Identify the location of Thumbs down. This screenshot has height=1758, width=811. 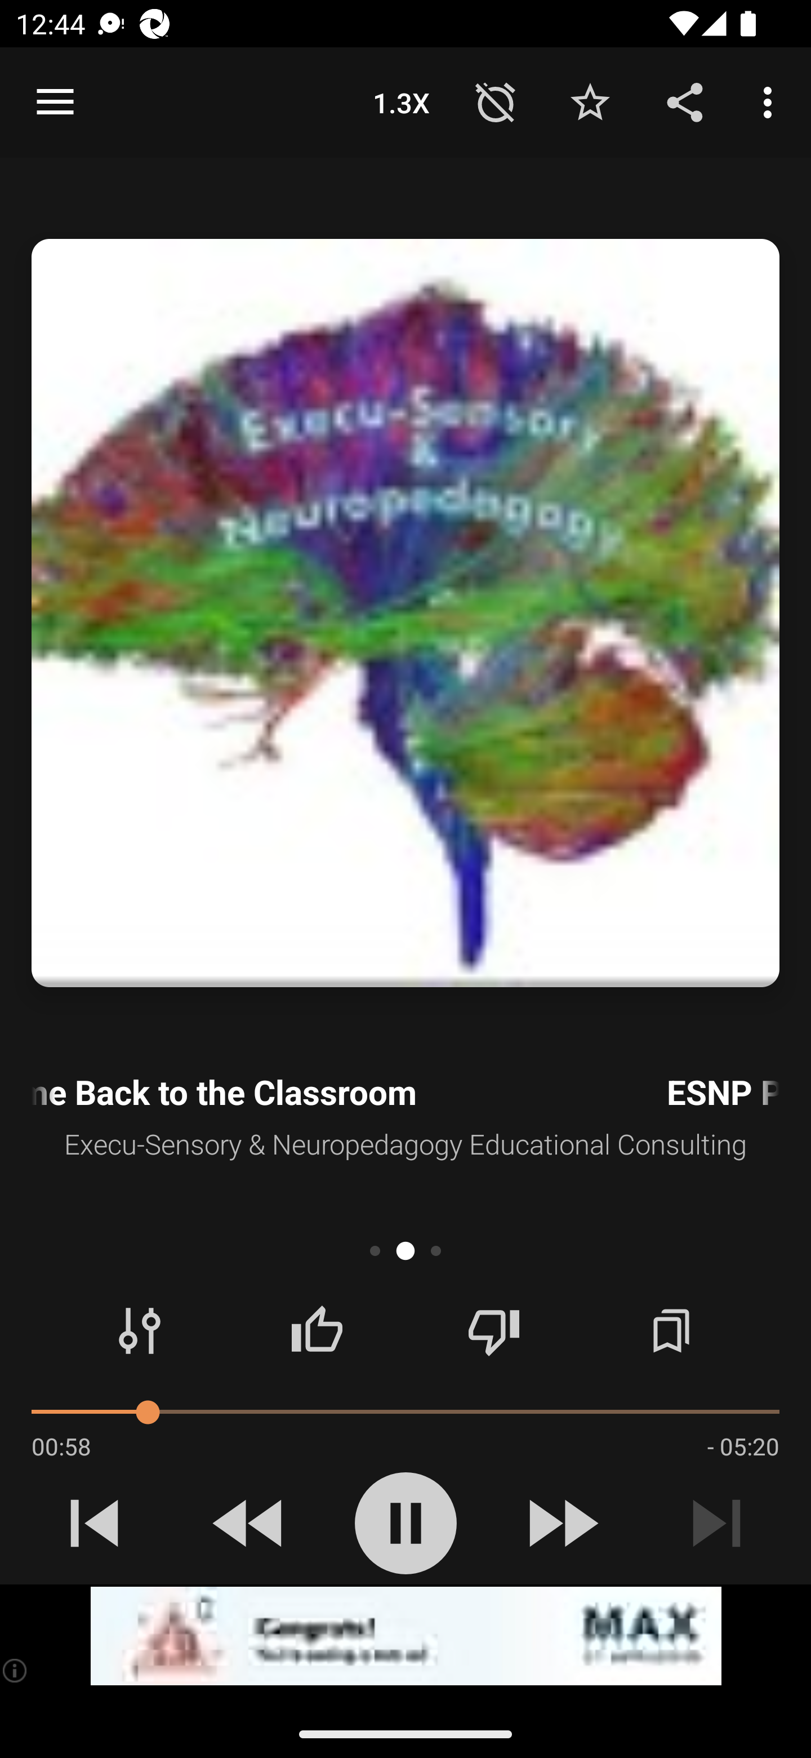
(493, 1331).